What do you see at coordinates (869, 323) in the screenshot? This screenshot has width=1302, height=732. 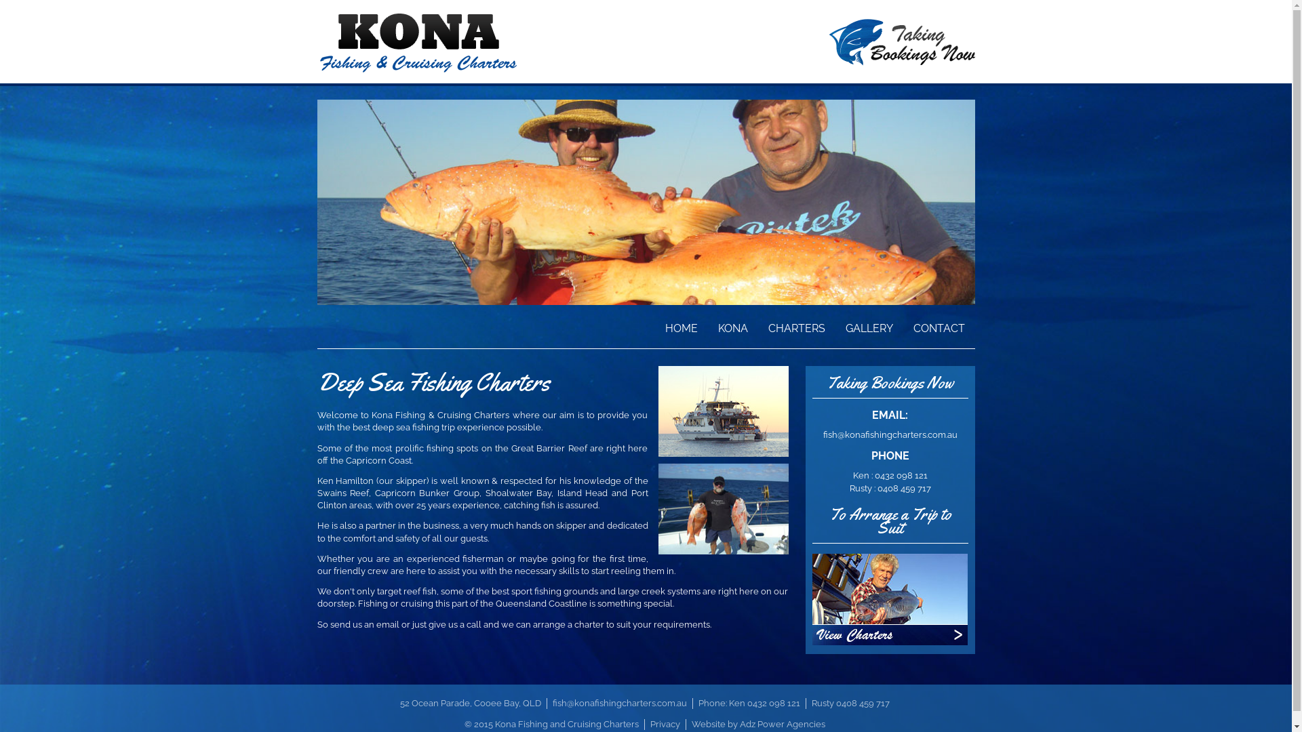 I see `GALLERY` at bounding box center [869, 323].